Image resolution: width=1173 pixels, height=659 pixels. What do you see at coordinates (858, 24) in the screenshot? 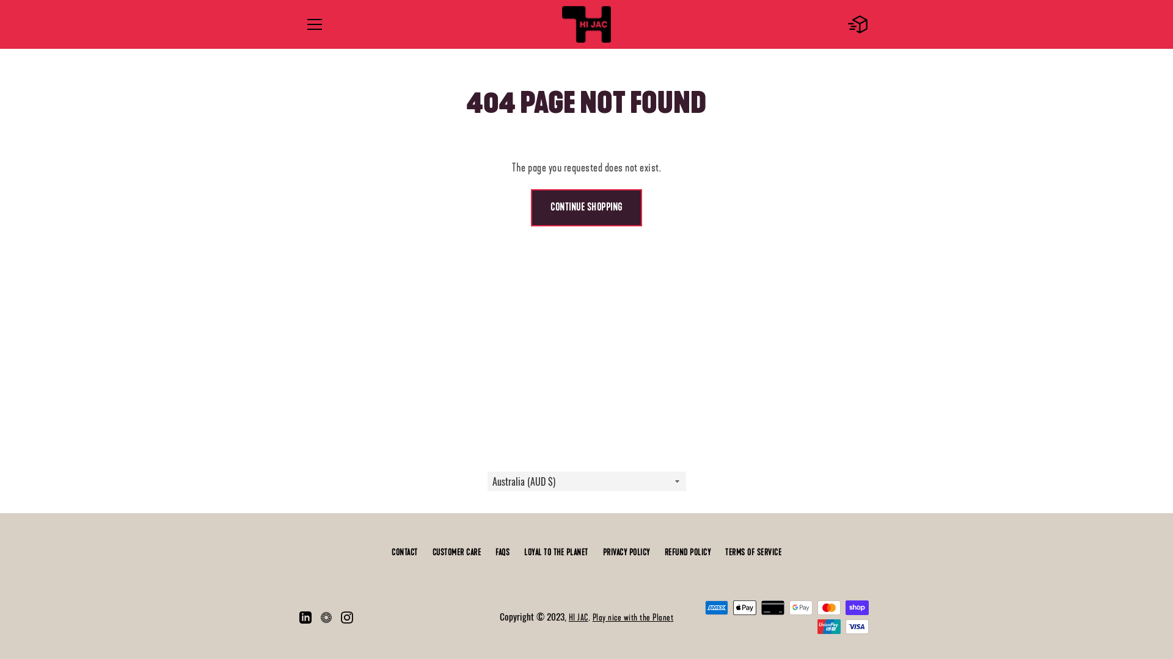
I see `VIEW CART` at bounding box center [858, 24].